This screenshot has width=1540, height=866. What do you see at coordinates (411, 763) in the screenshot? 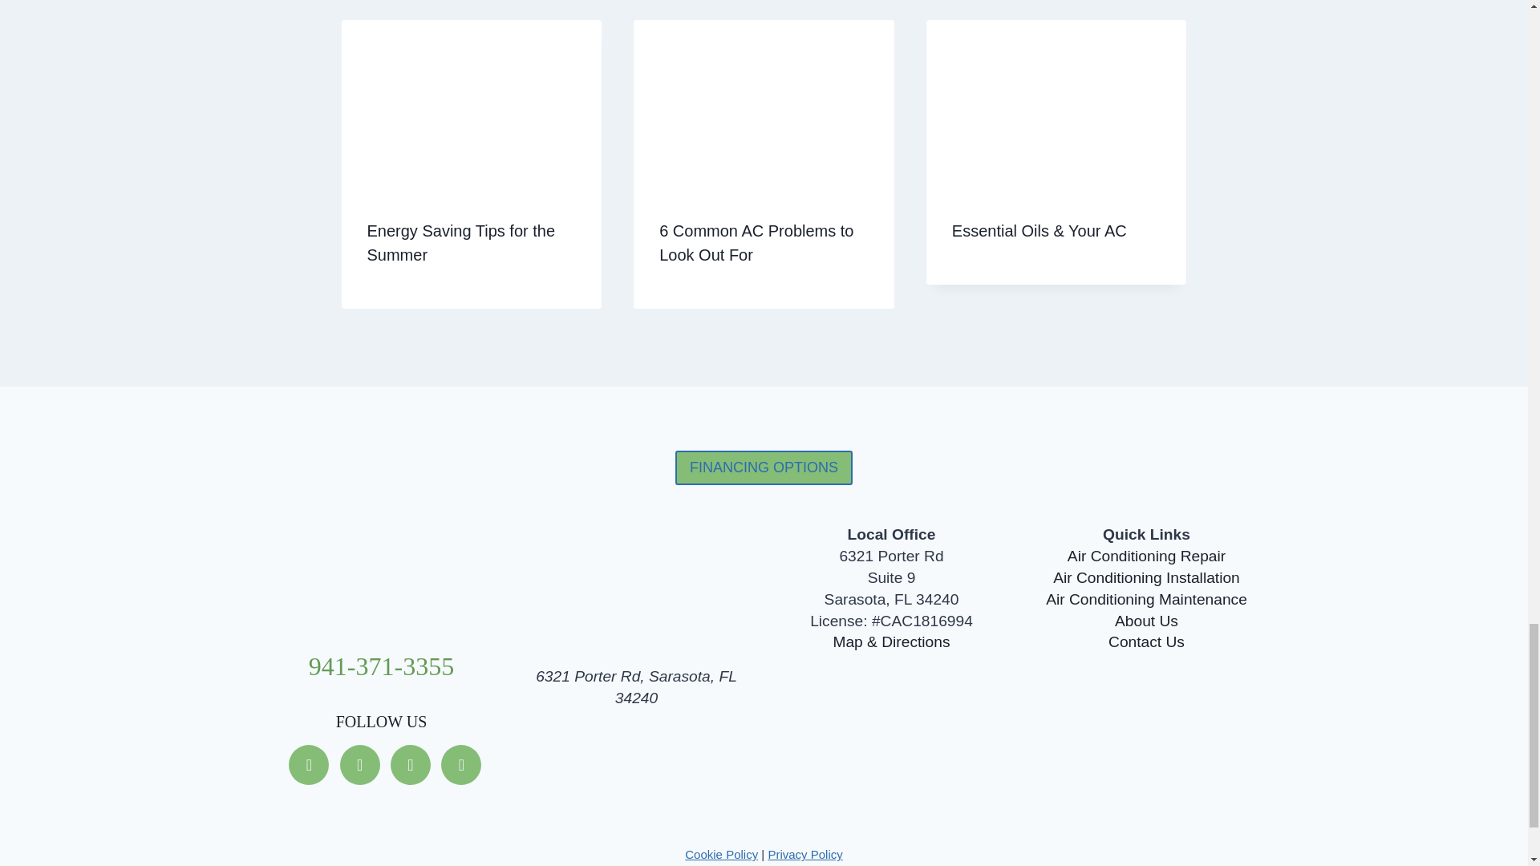
I see `Default Label` at bounding box center [411, 763].